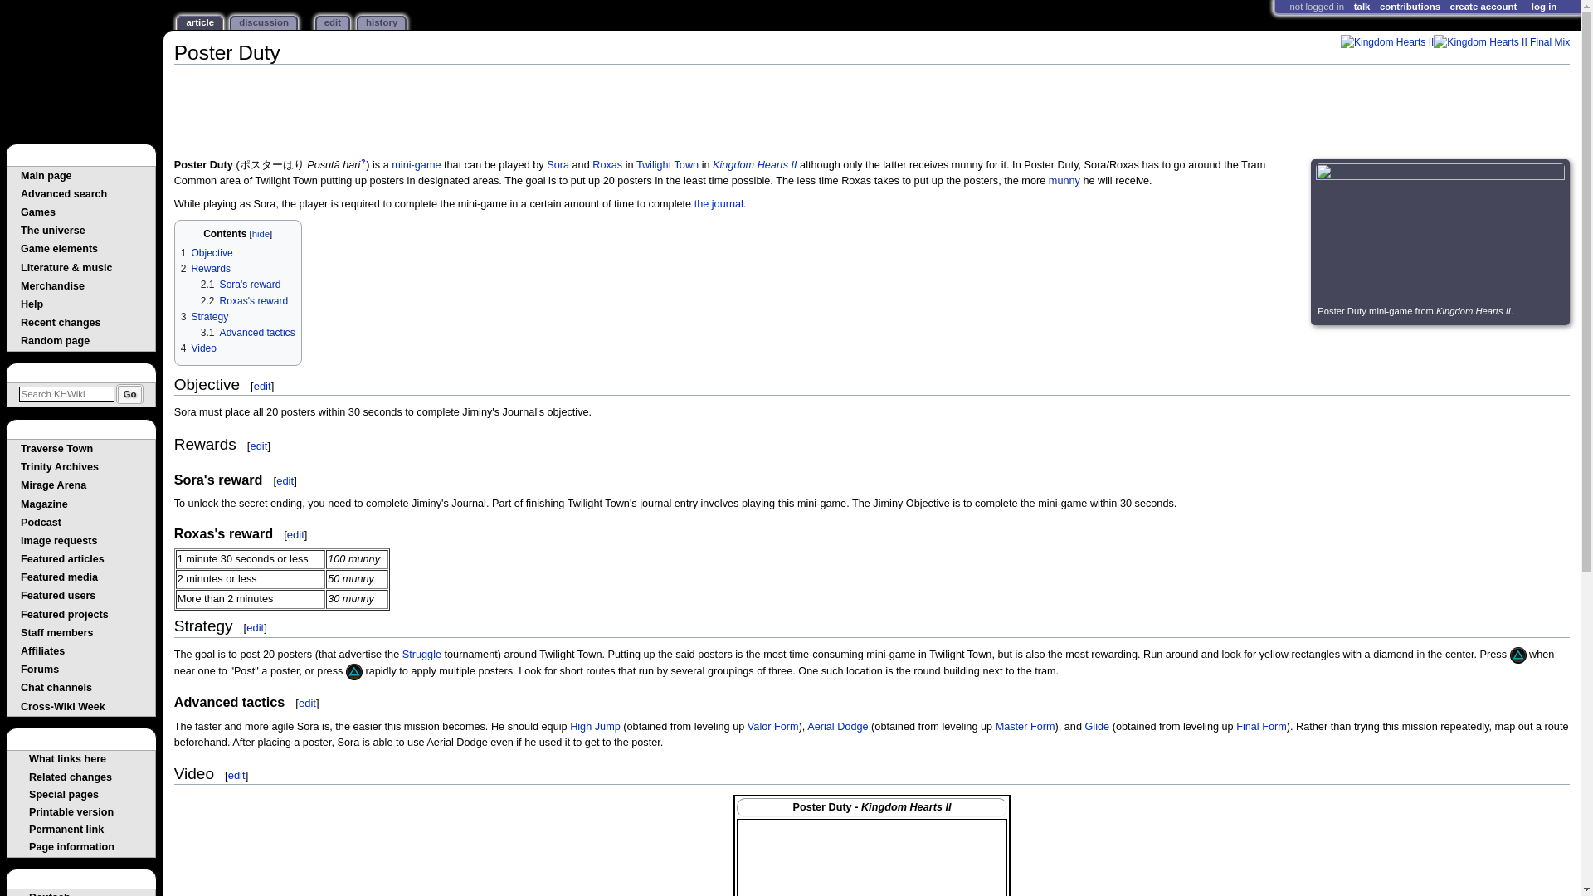 The height and width of the screenshot is (896, 1593). I want to click on 3.1 Advanced tactics, so click(247, 333).